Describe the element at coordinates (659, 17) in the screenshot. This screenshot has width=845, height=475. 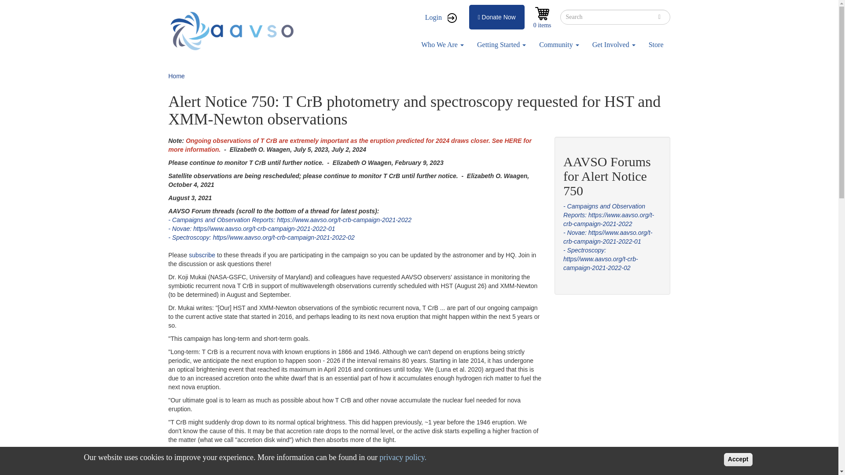
I see `Search` at that location.